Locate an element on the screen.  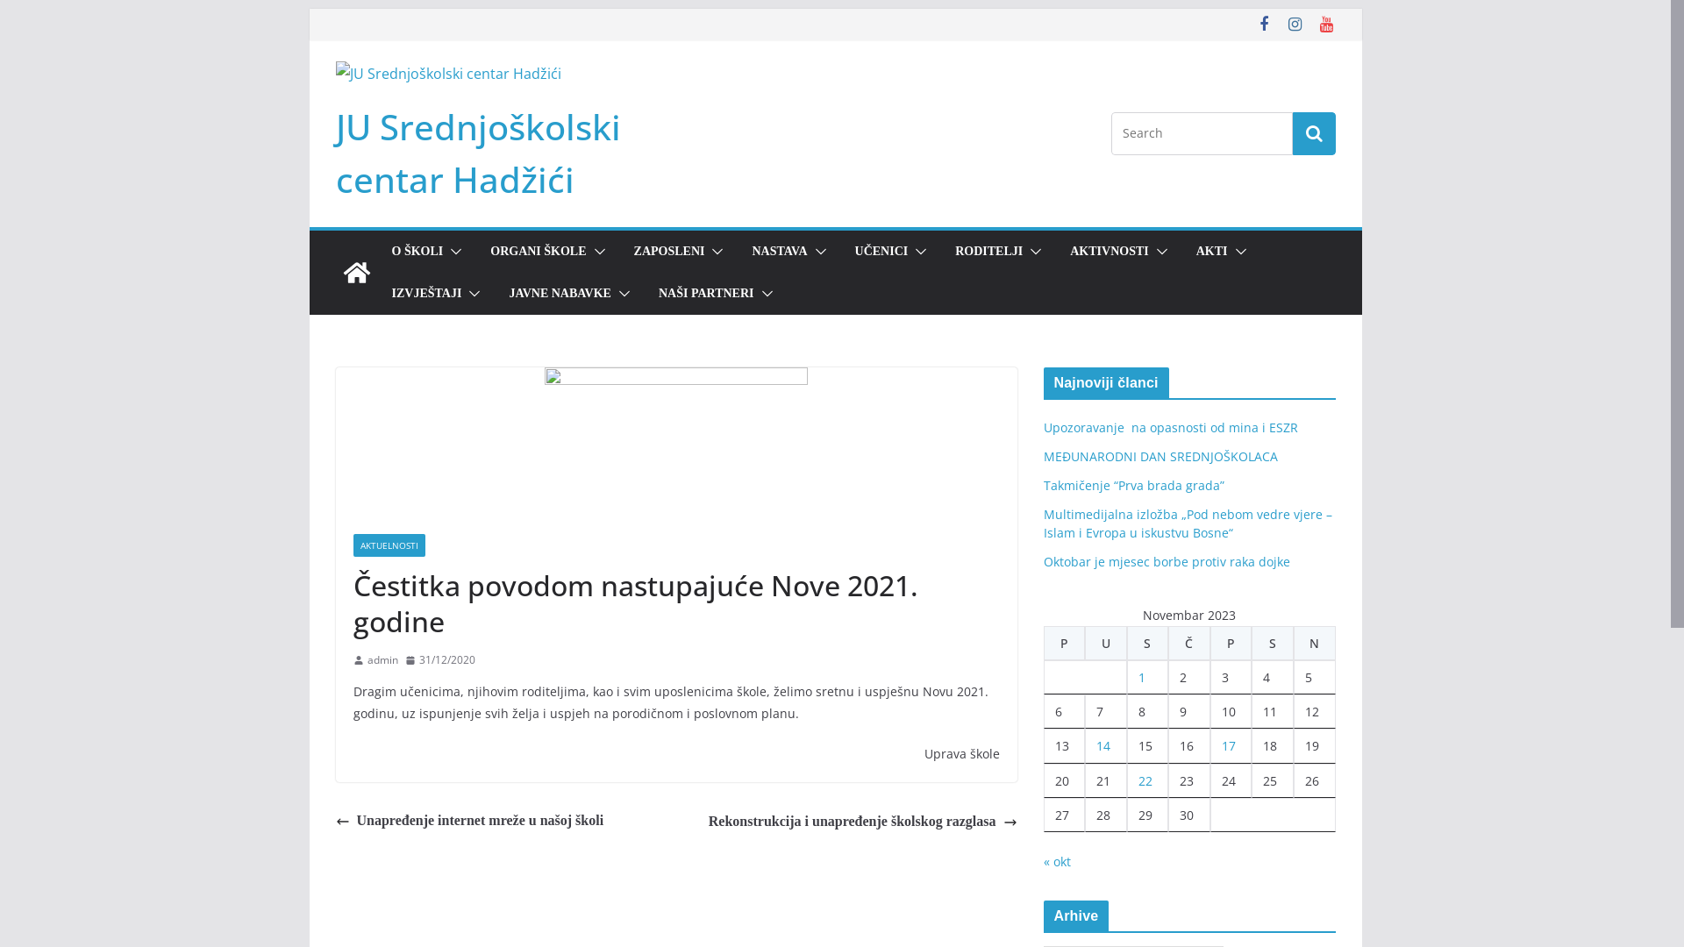
Oktobar je mjesec borbe protiv raka dojke is located at coordinates (1167, 561).